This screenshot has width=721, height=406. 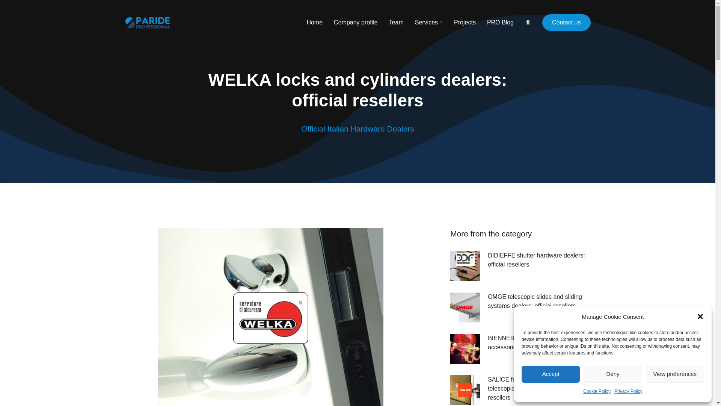 I want to click on Team, so click(x=397, y=22).